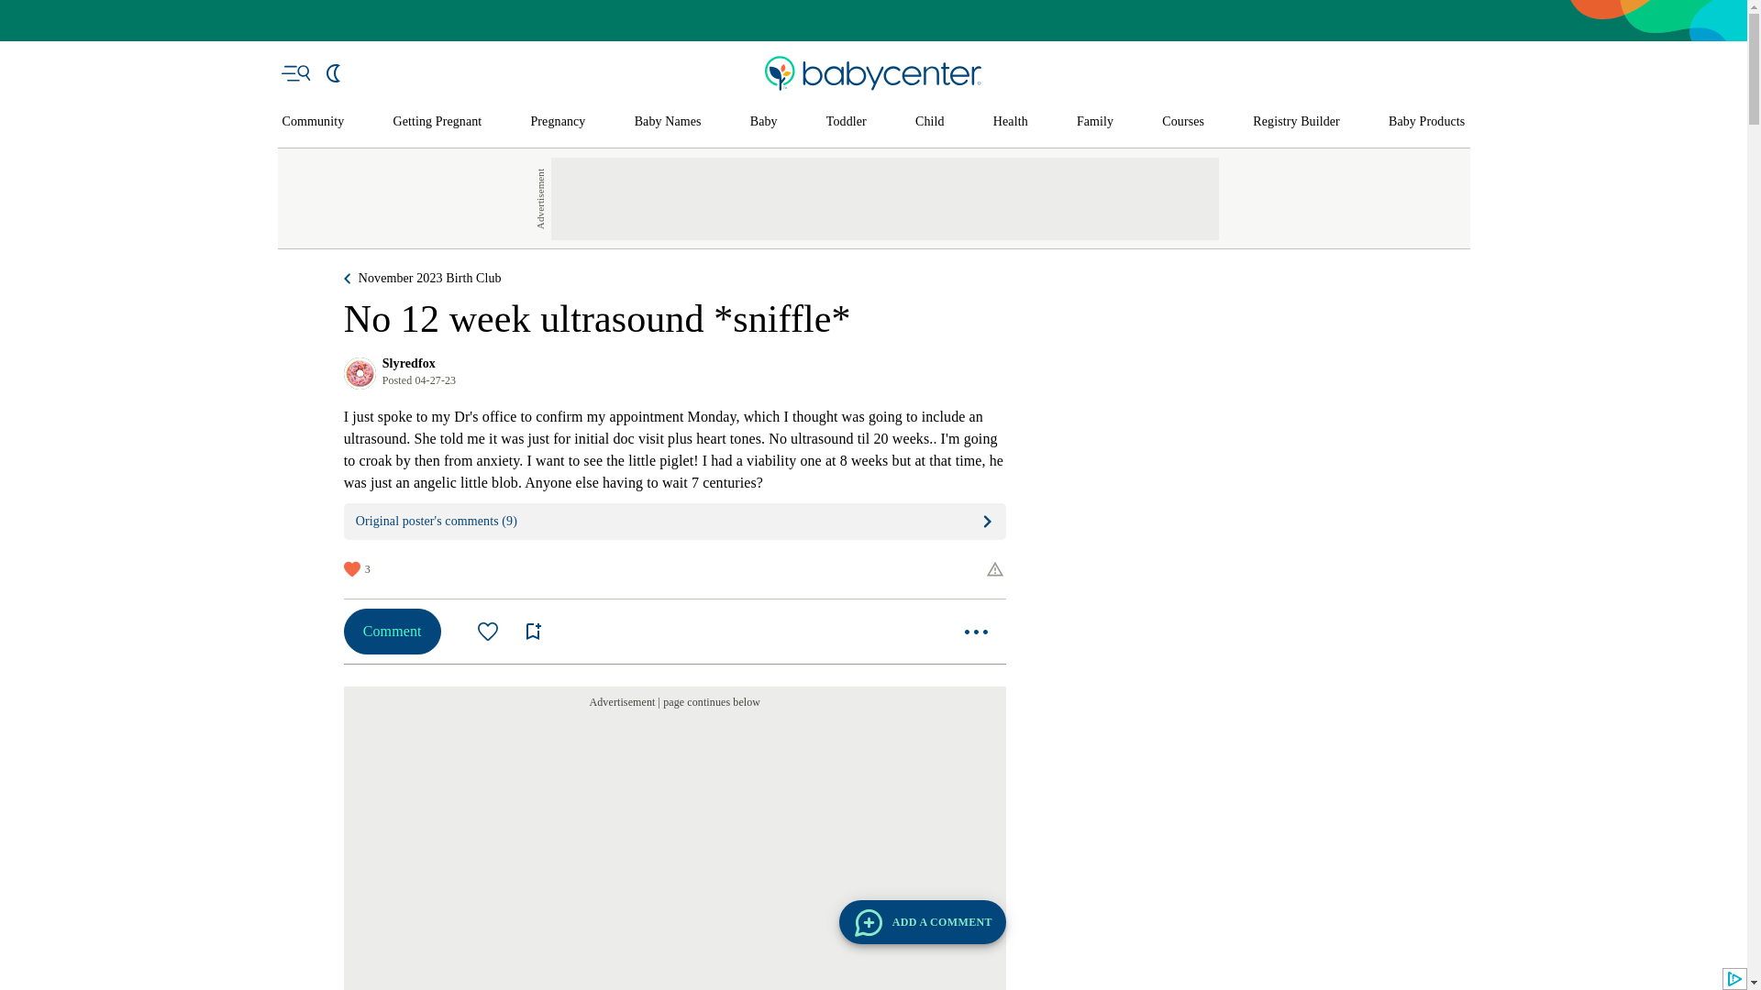 The height and width of the screenshot is (990, 1761). What do you see at coordinates (668, 122) in the screenshot?
I see `Baby Names` at bounding box center [668, 122].